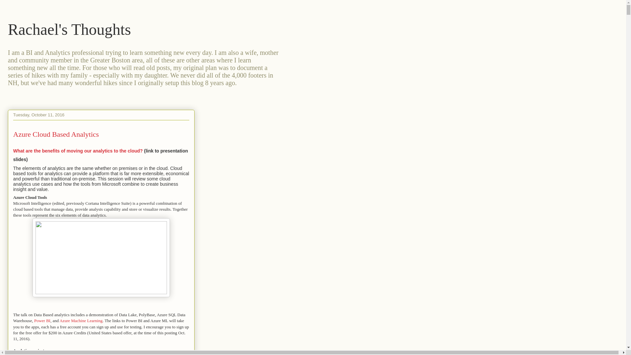  Describe the element at coordinates (78, 151) in the screenshot. I see `What are the benefits of moving our analytics to the cloud?` at that location.